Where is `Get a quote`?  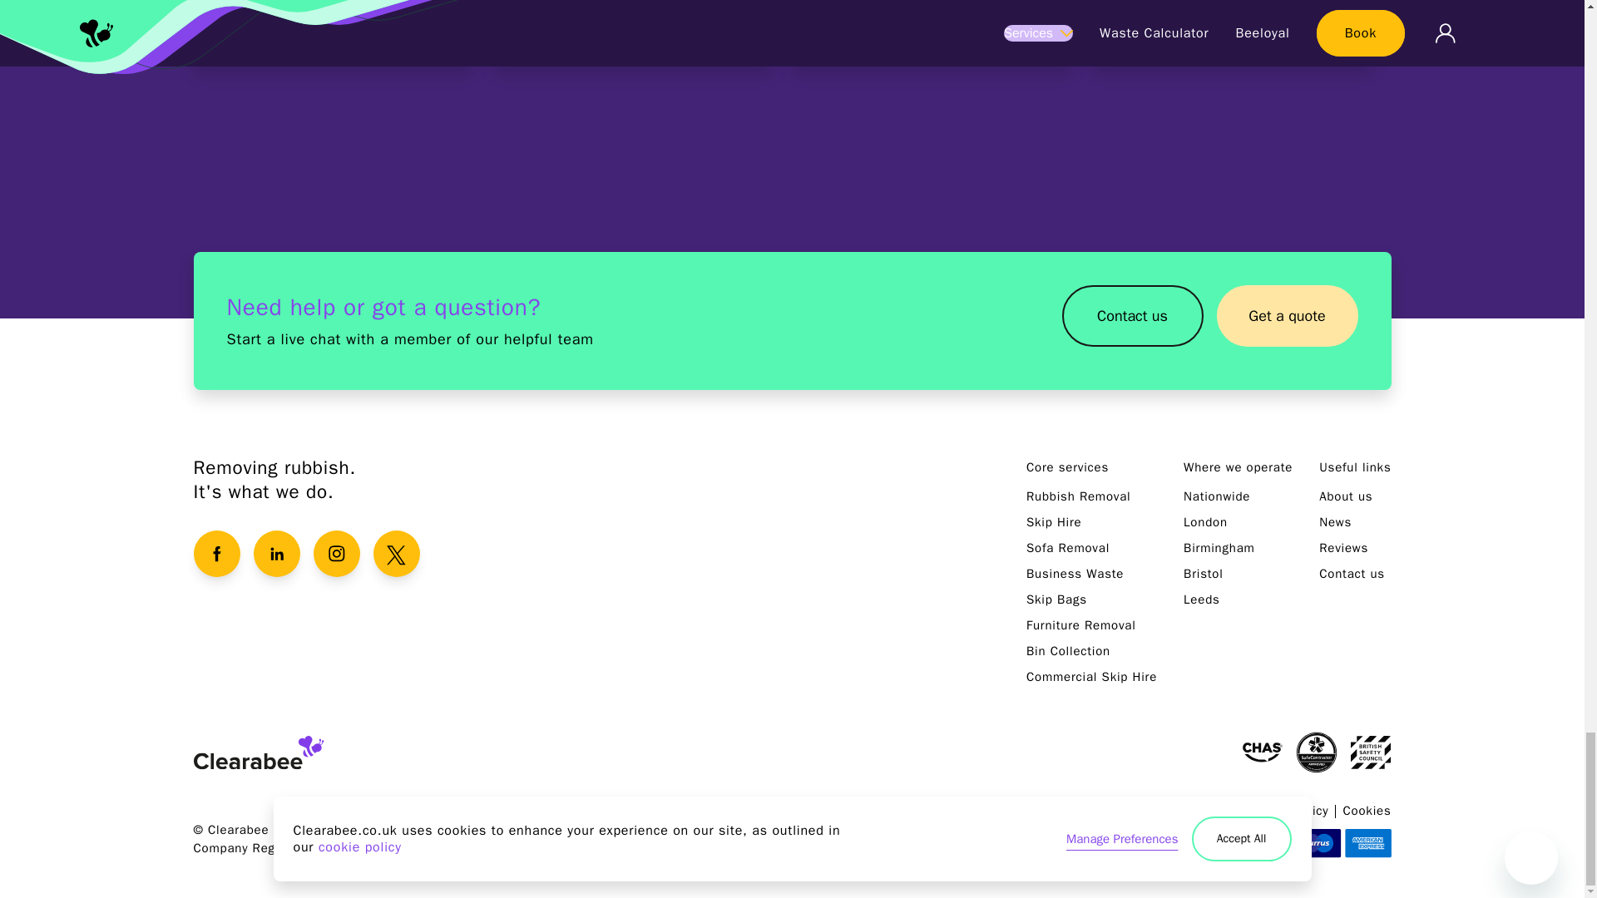
Get a quote is located at coordinates (1286, 321).